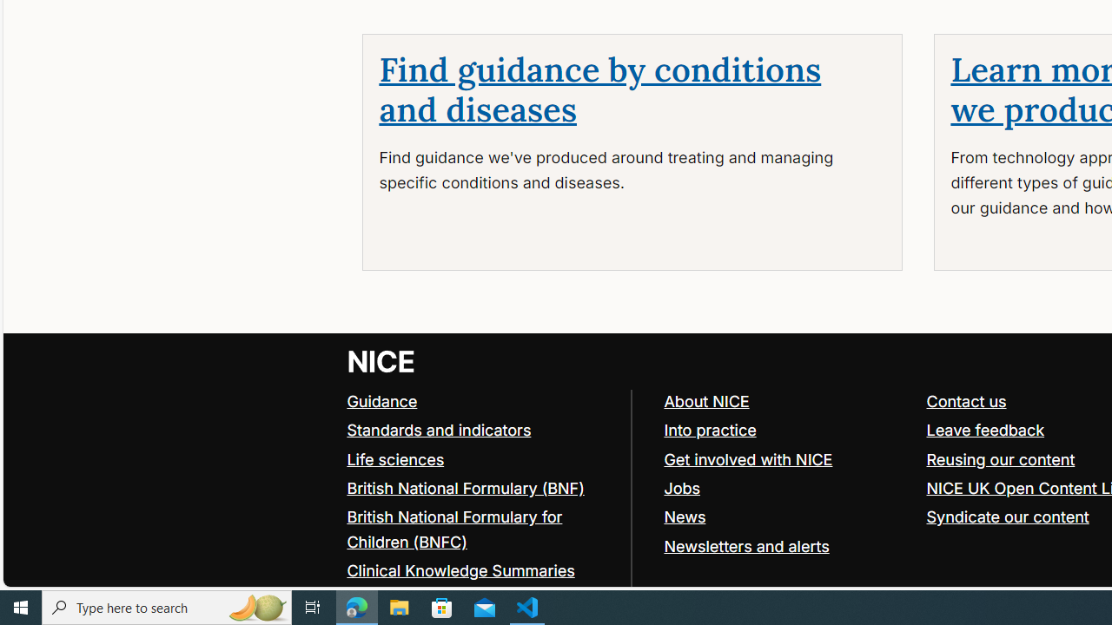 The width and height of the screenshot is (1112, 625). I want to click on Leave feedback, so click(985, 429).